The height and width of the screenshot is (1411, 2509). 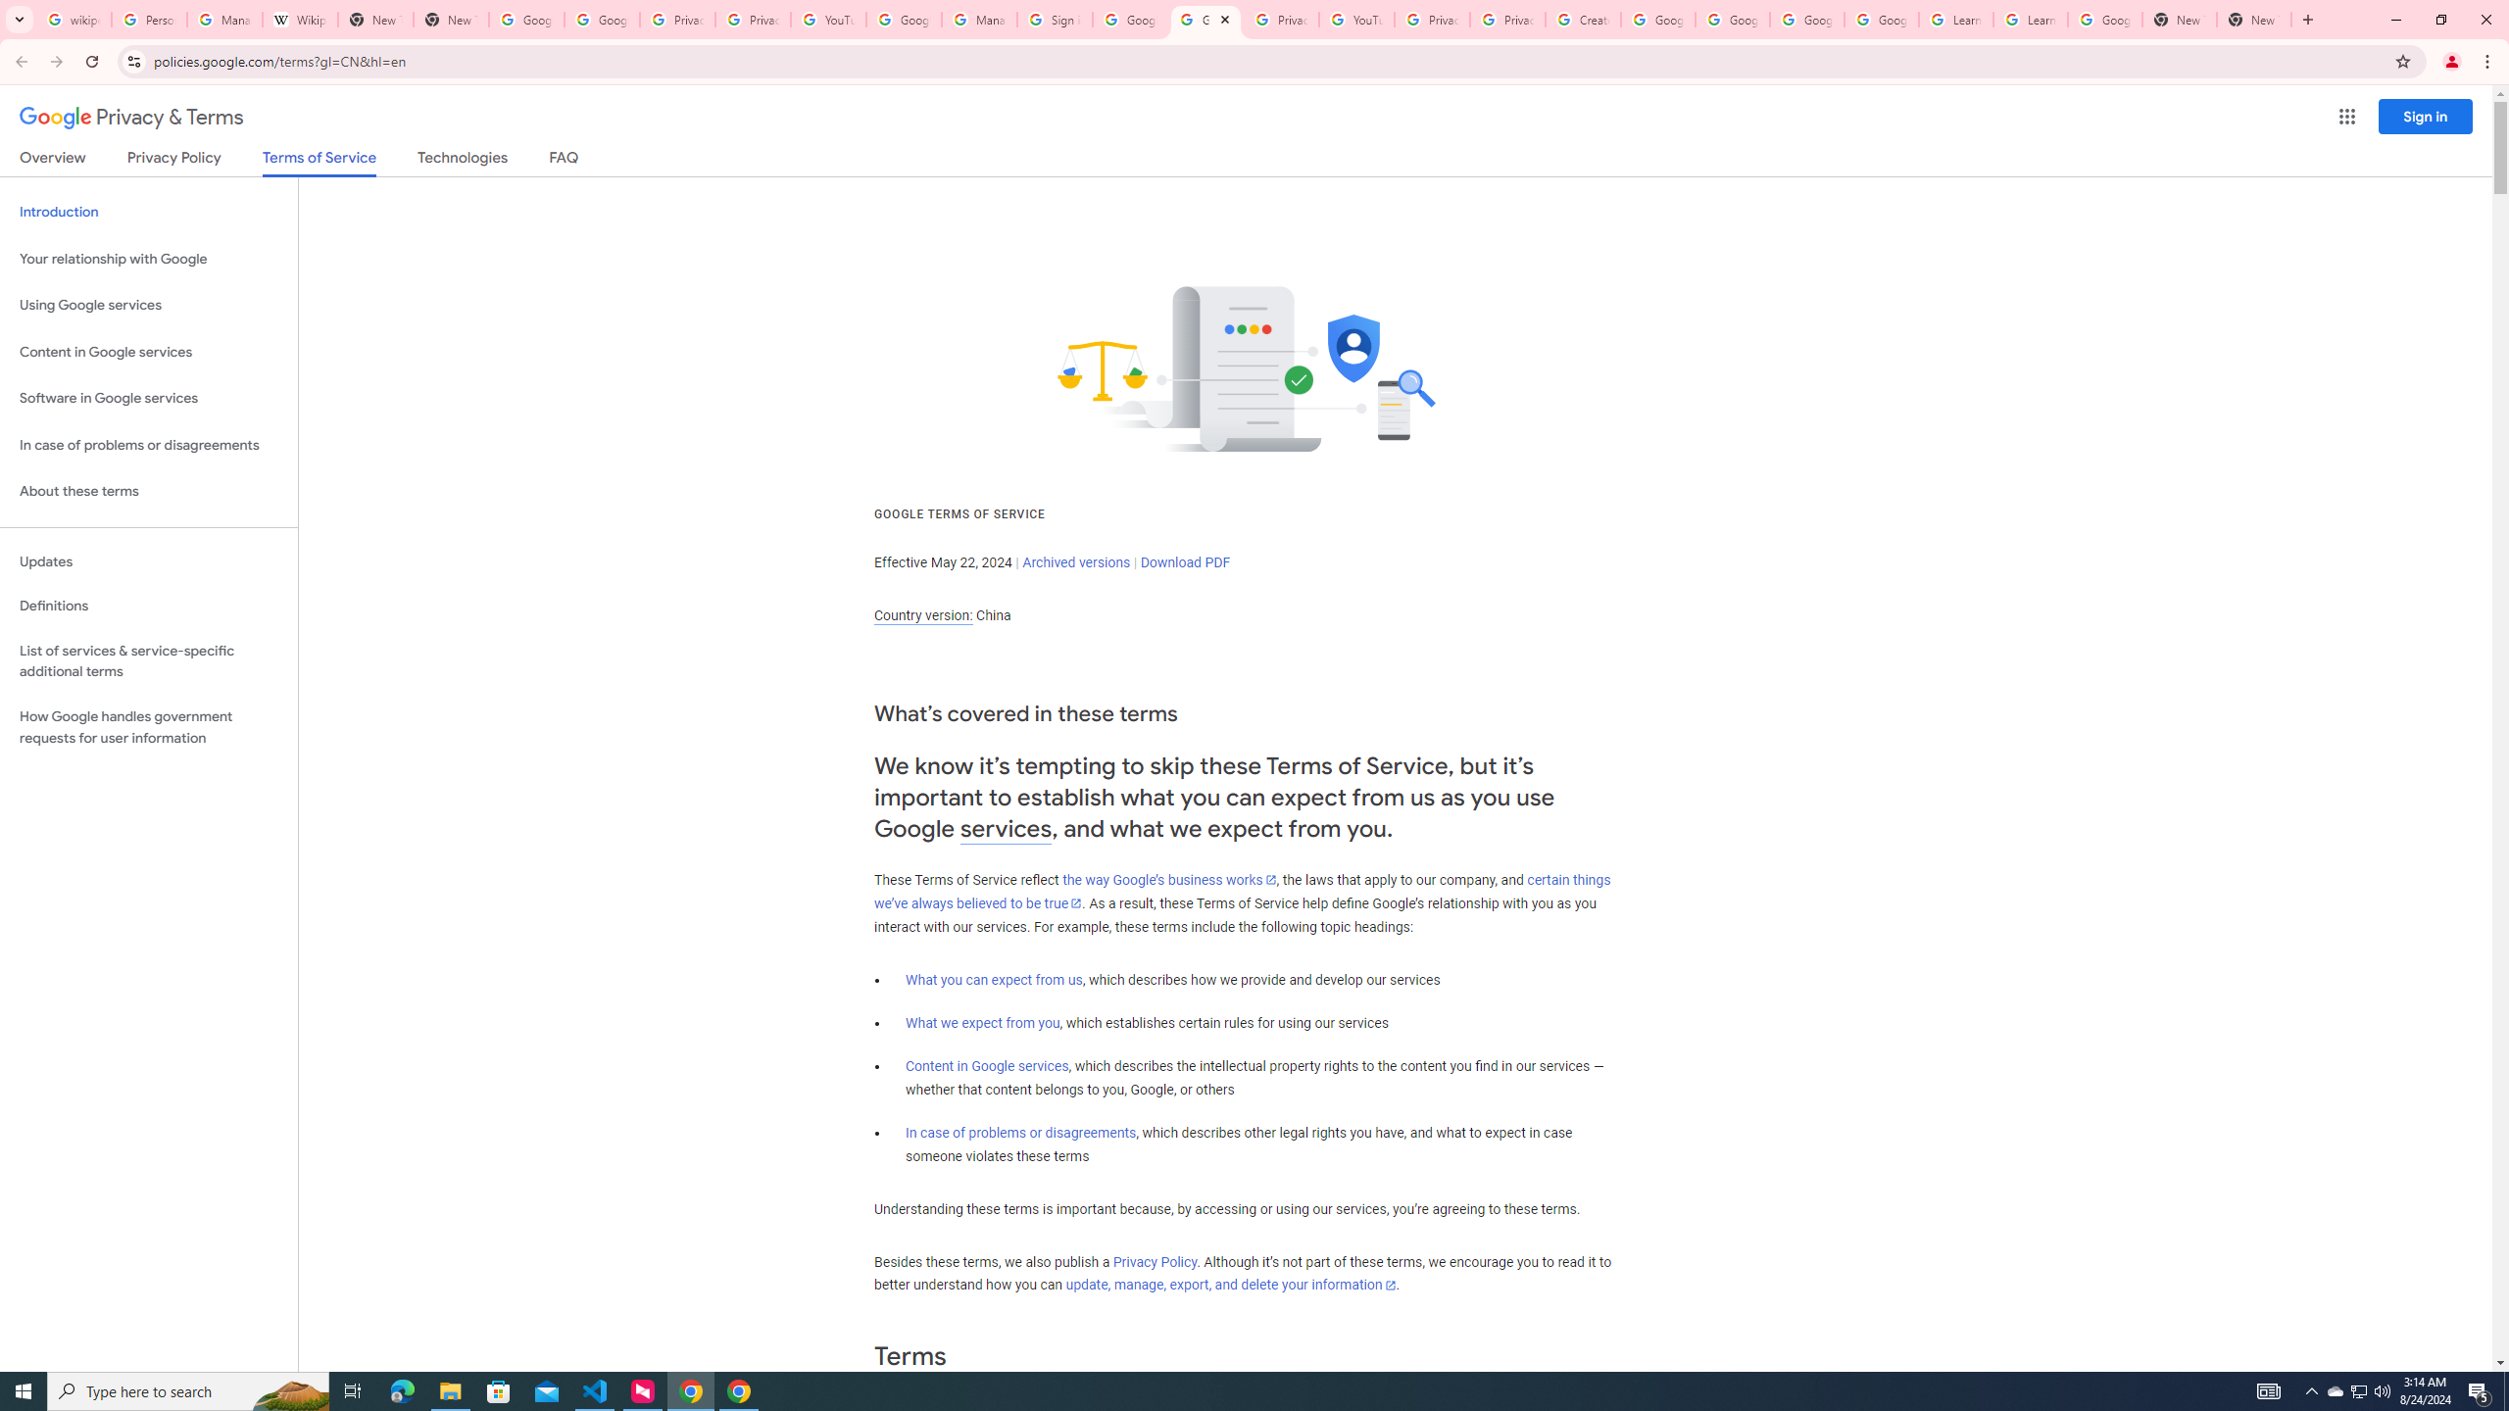 What do you see at coordinates (131, 118) in the screenshot?
I see `Privacy & Terms` at bounding box center [131, 118].